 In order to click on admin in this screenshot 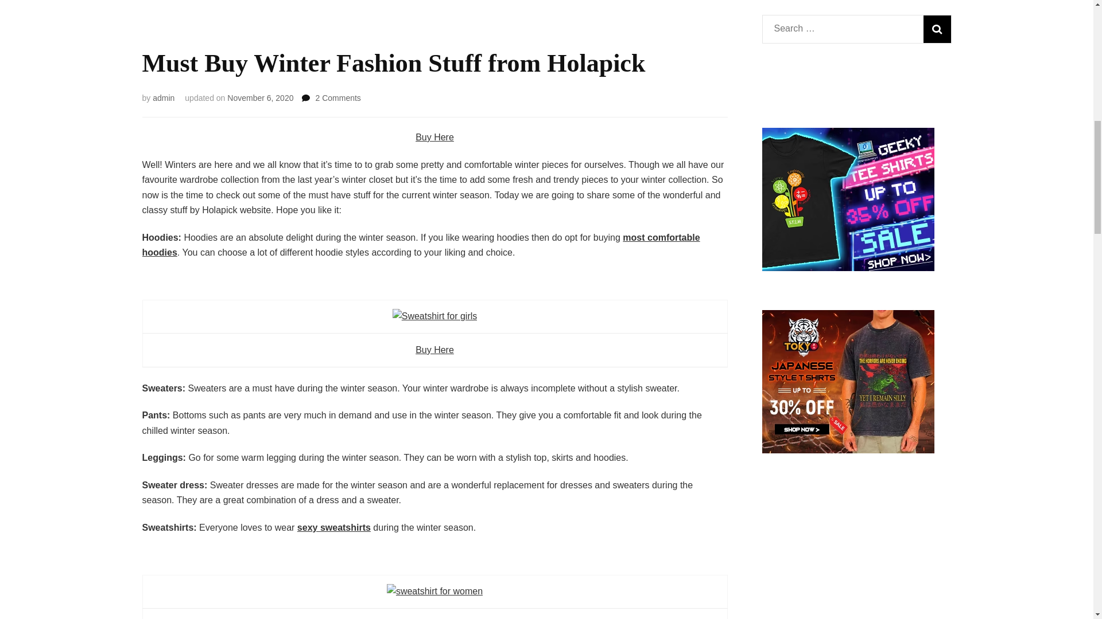, I will do `click(434, 591)`.